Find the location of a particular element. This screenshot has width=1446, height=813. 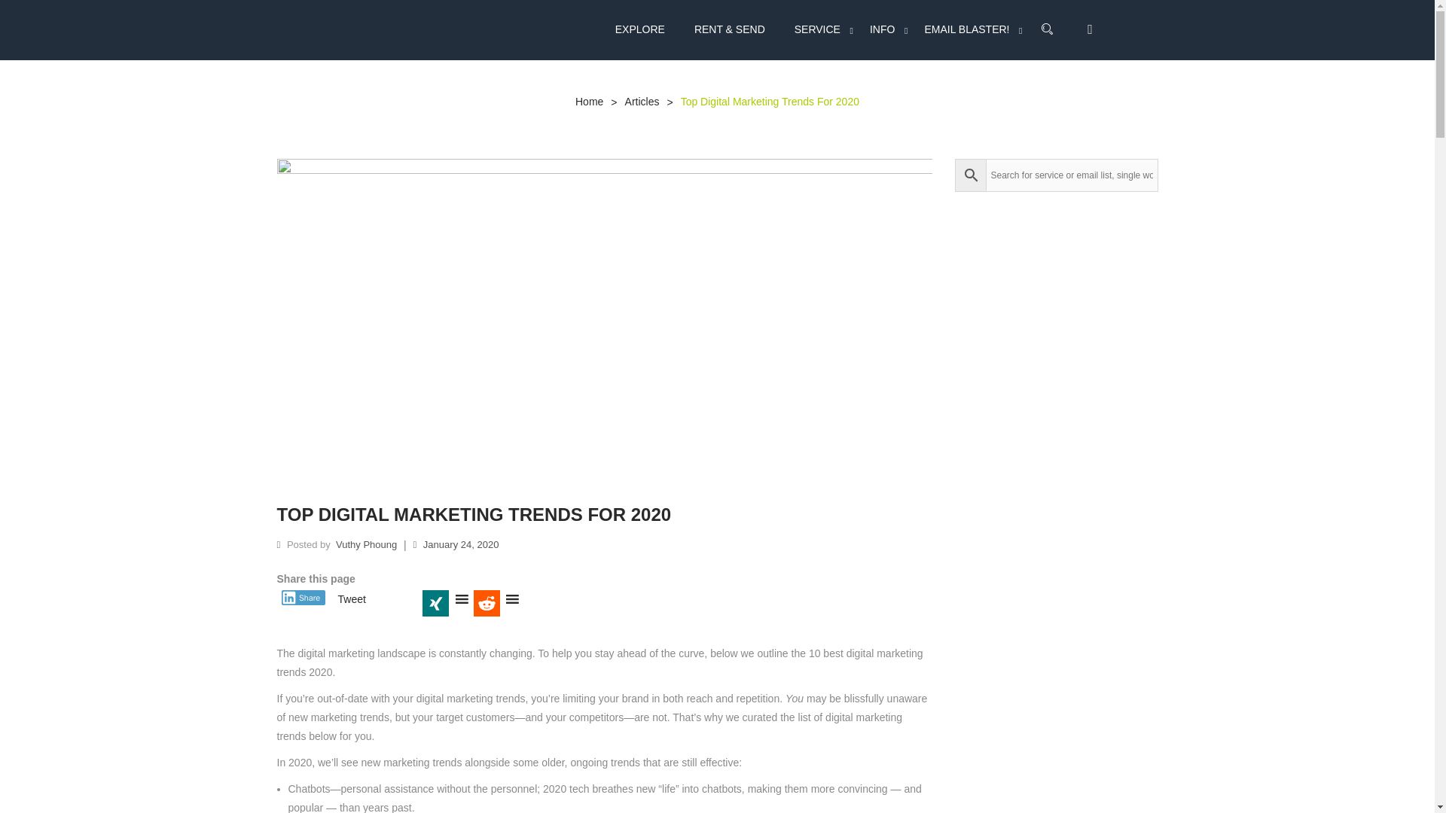

SERVICE is located at coordinates (817, 30).